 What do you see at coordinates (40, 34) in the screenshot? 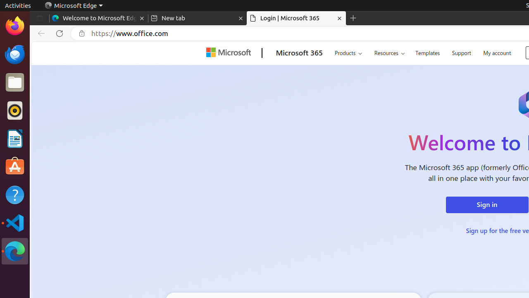
I see `Back` at bounding box center [40, 34].